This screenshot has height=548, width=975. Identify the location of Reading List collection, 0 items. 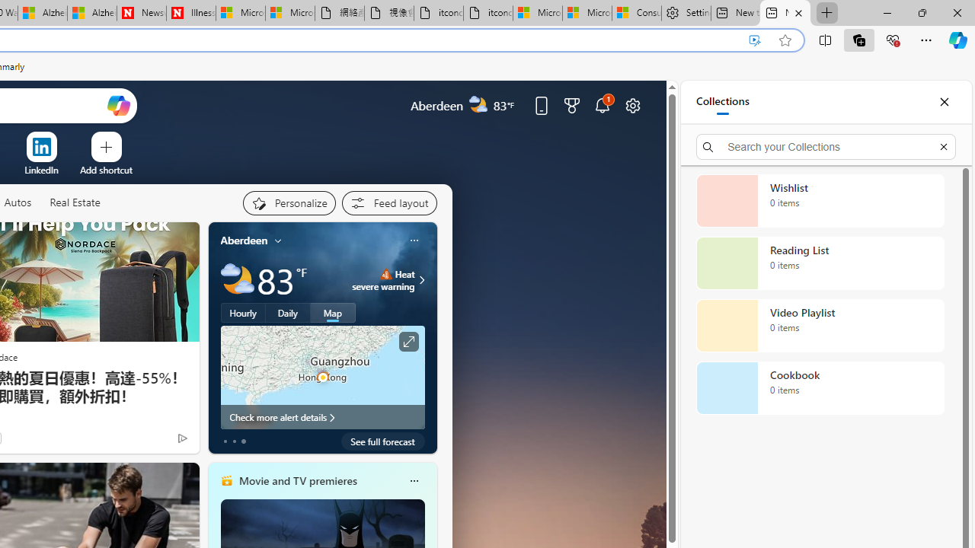
(820, 263).